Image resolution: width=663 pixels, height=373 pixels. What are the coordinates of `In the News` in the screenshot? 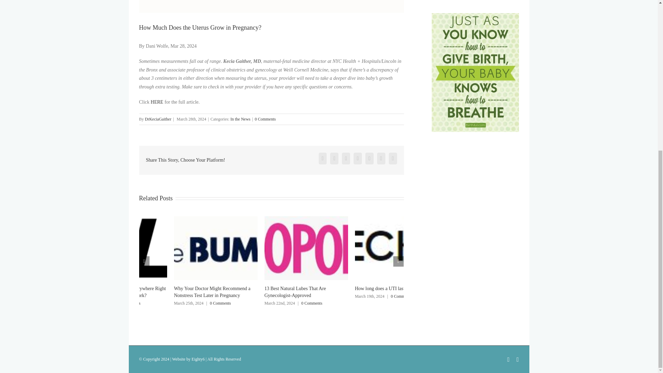 It's located at (240, 119).